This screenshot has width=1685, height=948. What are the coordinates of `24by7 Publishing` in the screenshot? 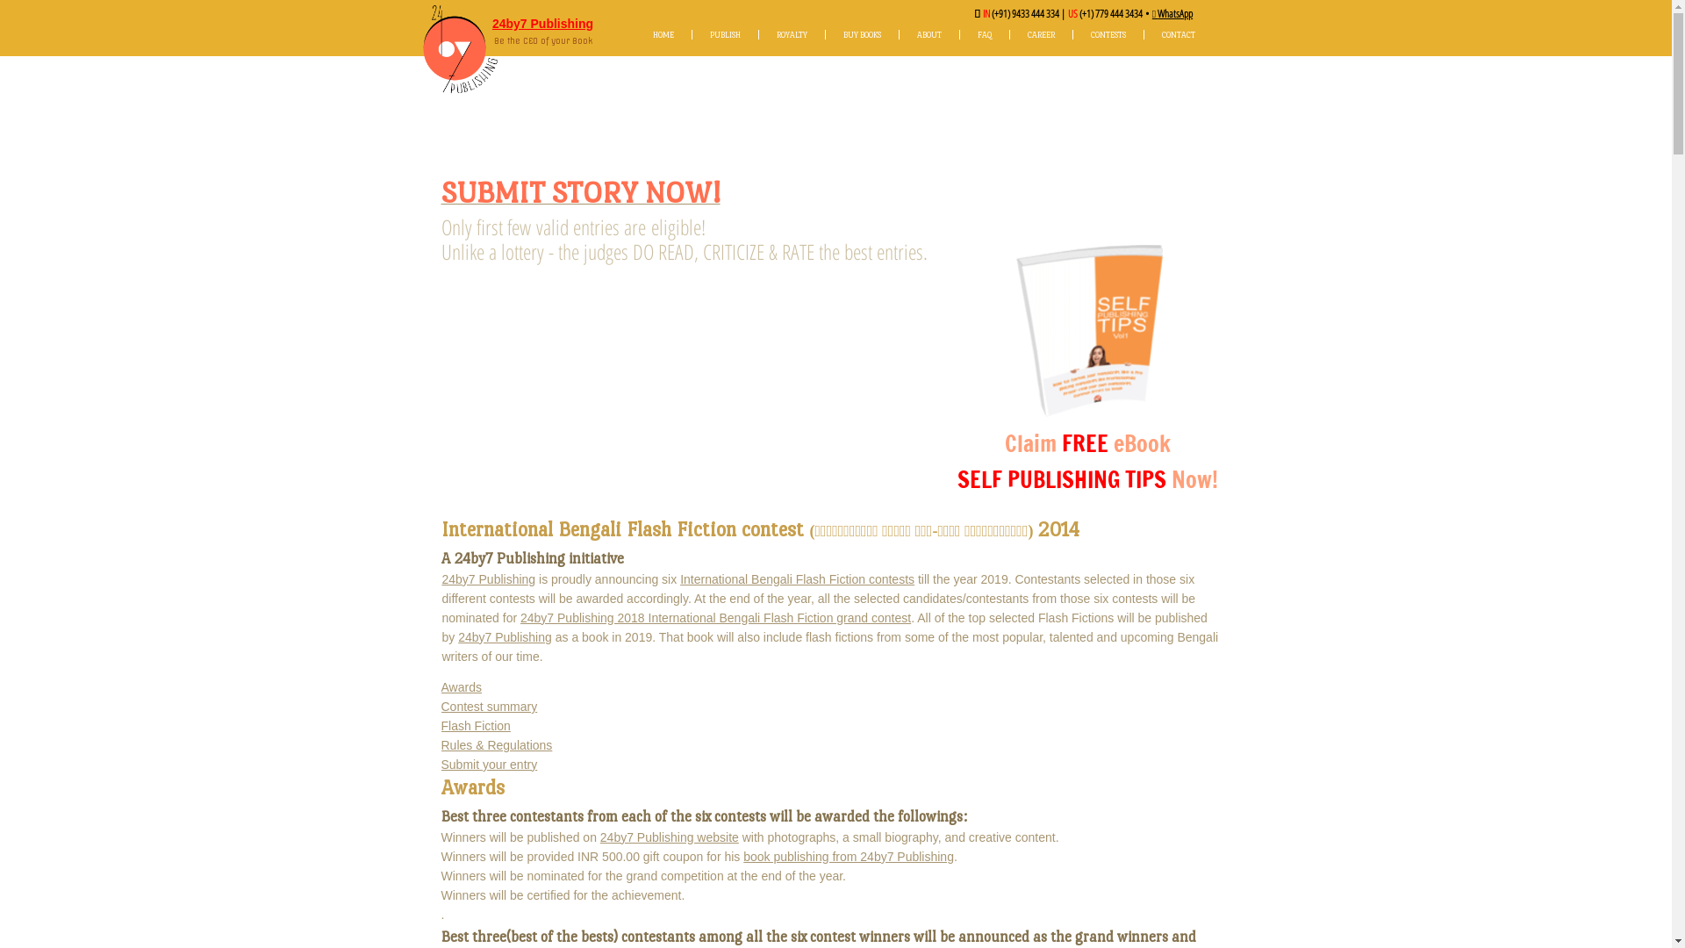 It's located at (505, 637).